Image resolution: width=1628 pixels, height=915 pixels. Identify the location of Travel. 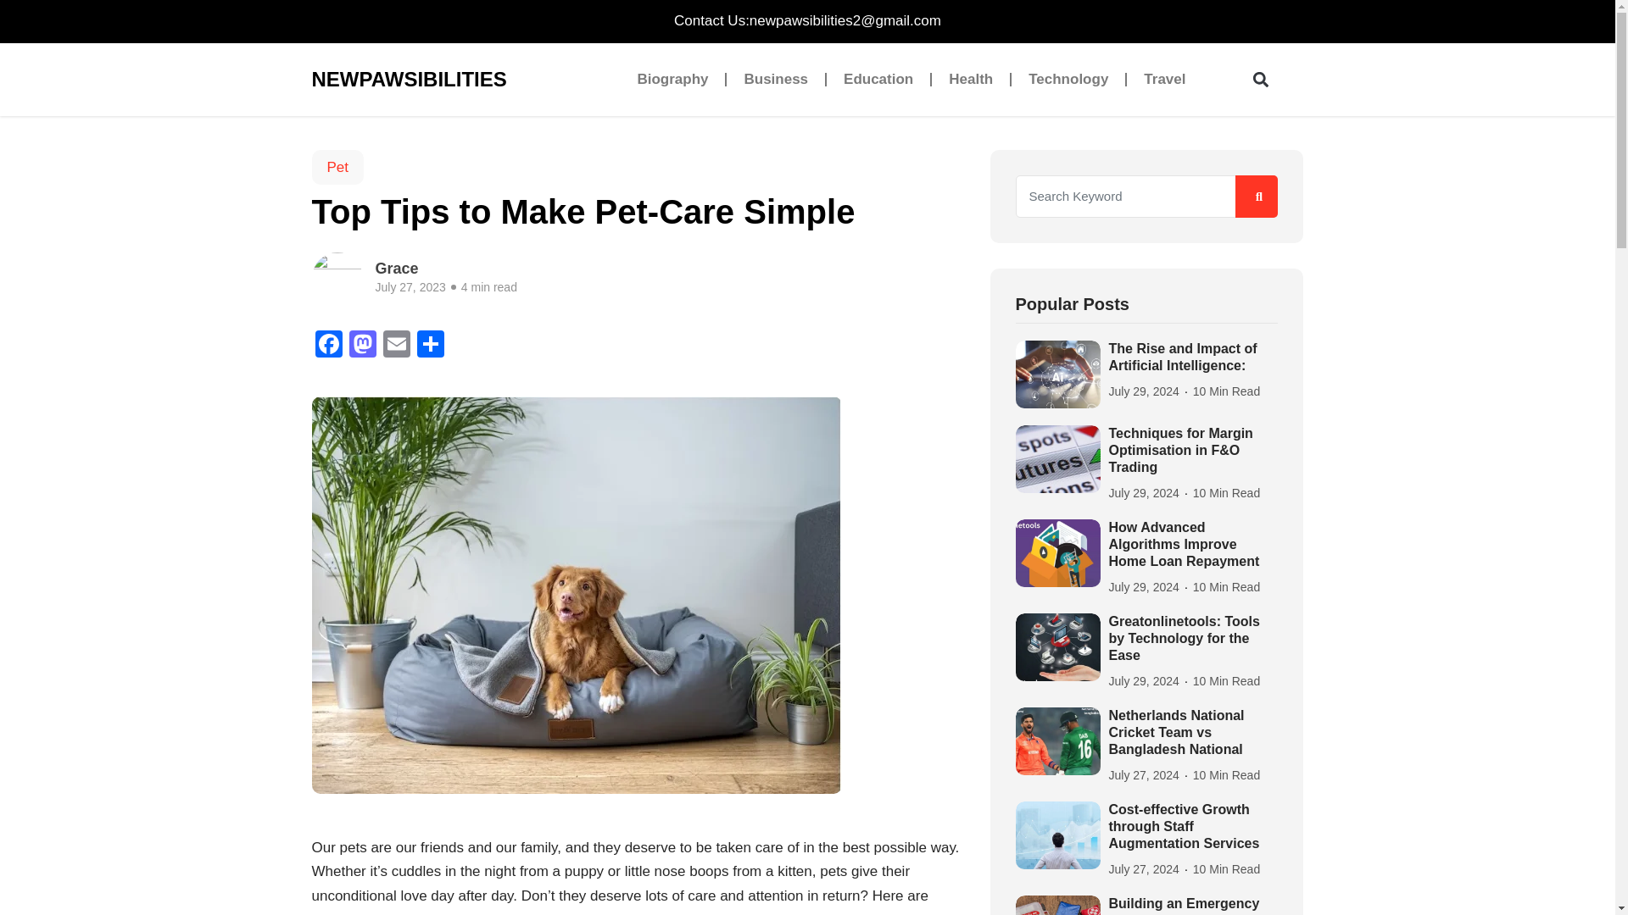
(1164, 80).